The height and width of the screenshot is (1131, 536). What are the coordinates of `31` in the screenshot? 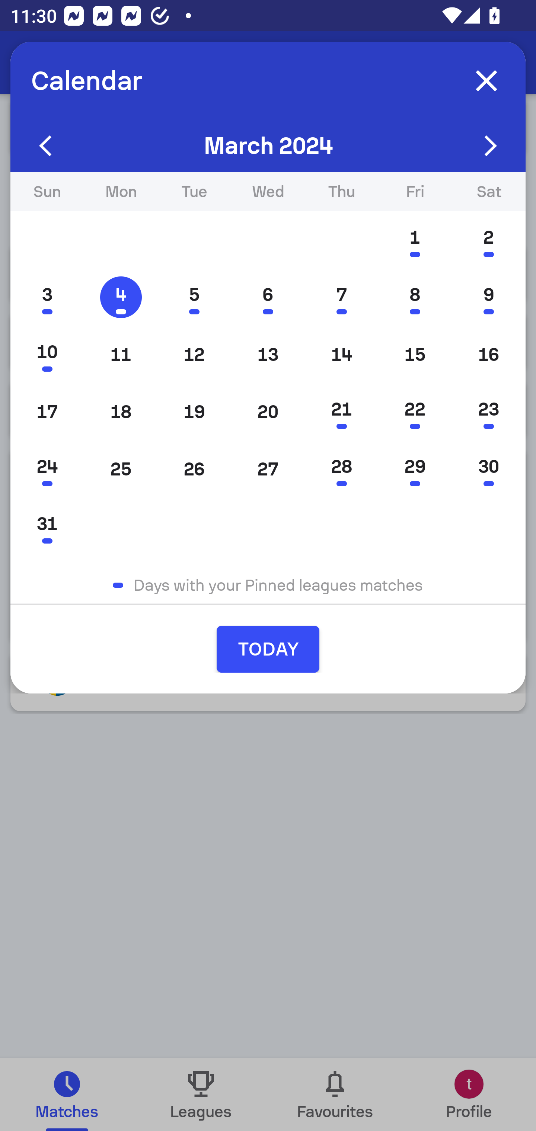 It's located at (47, 526).